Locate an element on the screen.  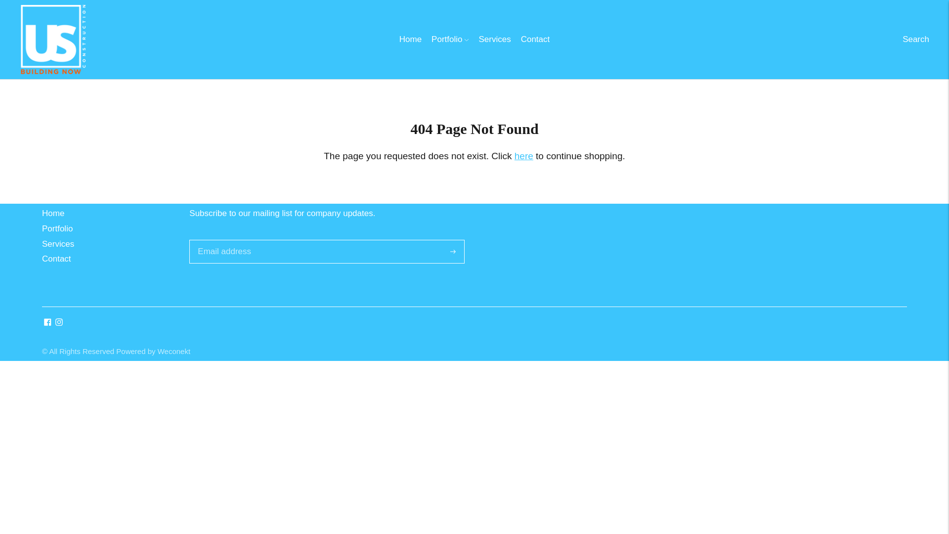
Portfolio is located at coordinates (450, 40).